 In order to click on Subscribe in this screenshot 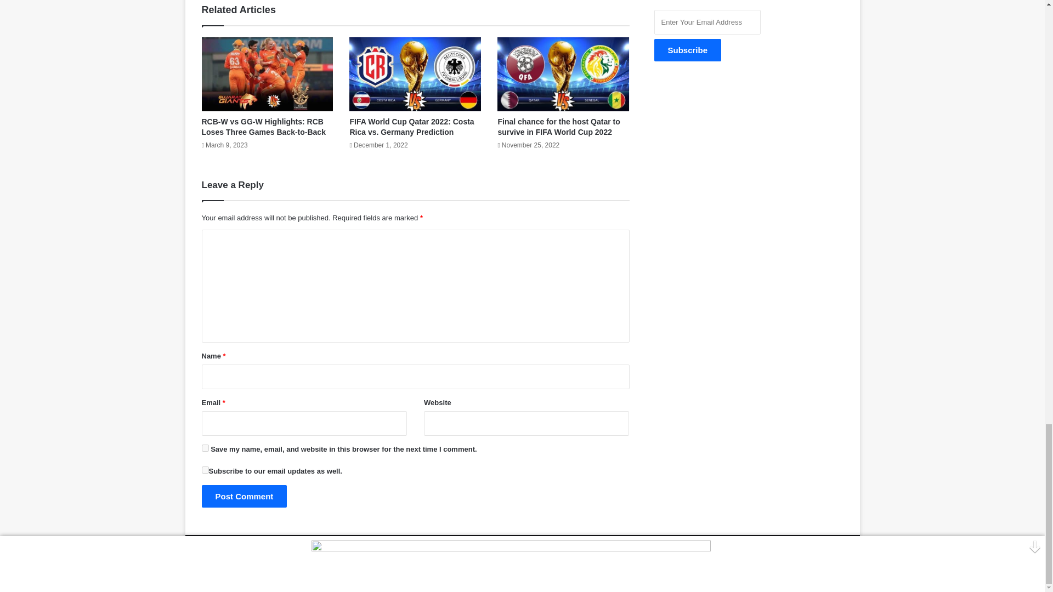, I will do `click(688, 50)`.